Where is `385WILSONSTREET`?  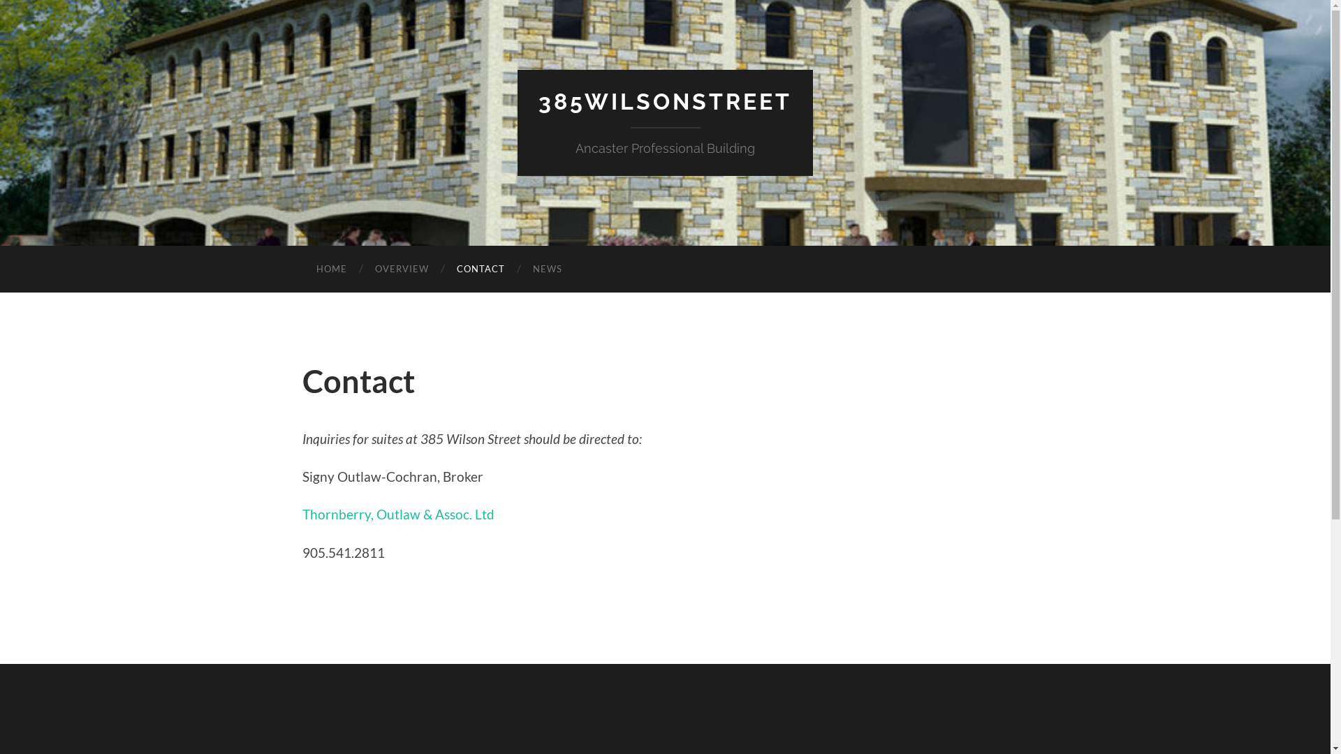 385WILSONSTREET is located at coordinates (665, 102).